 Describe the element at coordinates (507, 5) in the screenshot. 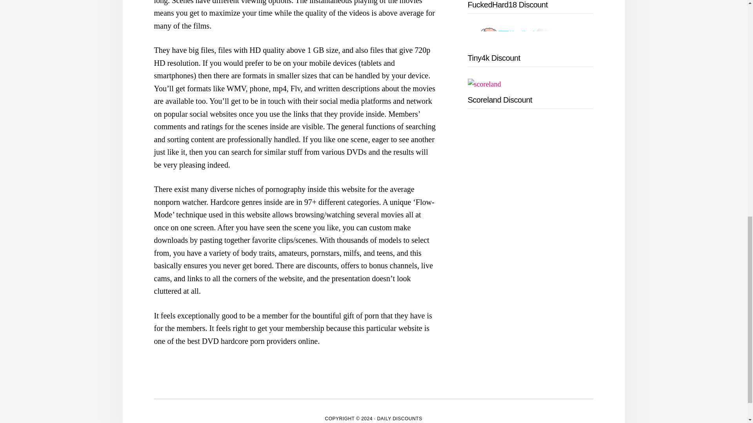

I see `FuckedHard18 Discount` at that location.